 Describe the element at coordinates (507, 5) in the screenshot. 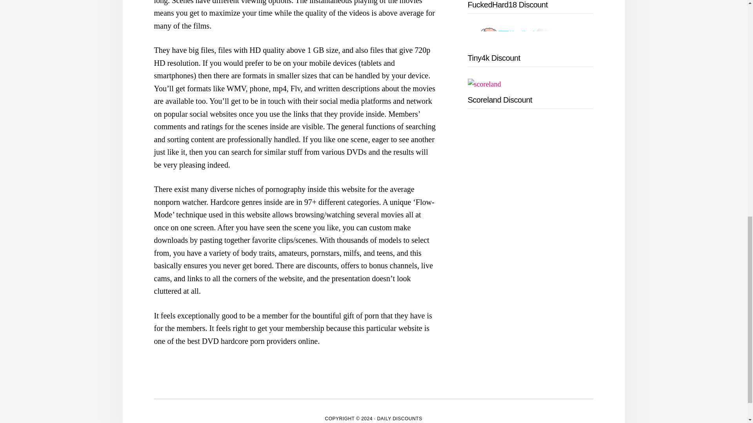

I see `FuckedHard18 Discount` at that location.